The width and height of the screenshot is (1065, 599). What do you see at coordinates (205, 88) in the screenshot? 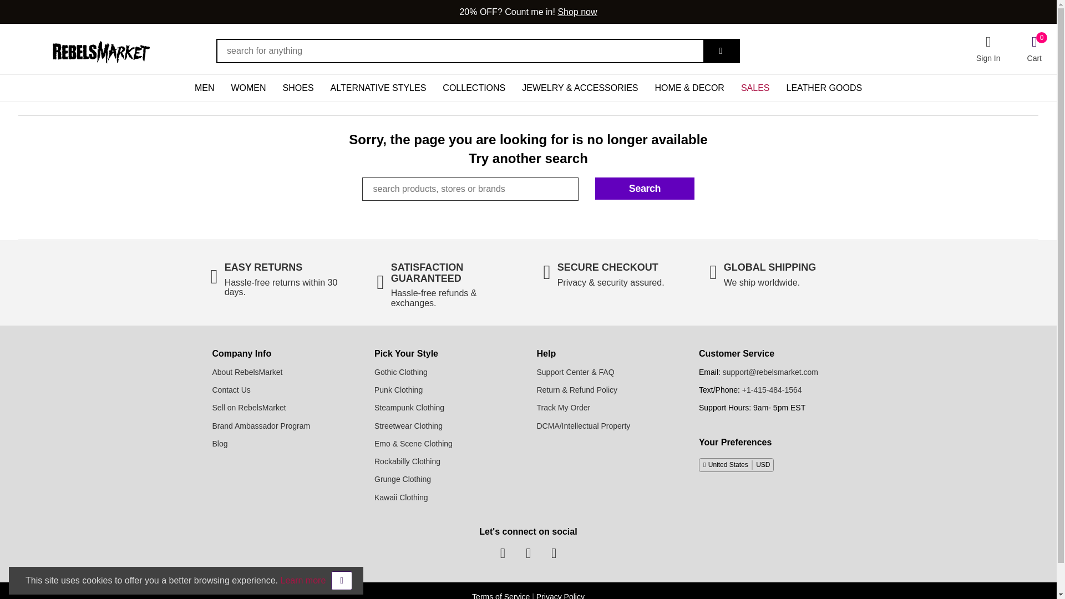
I see `MEN` at bounding box center [205, 88].